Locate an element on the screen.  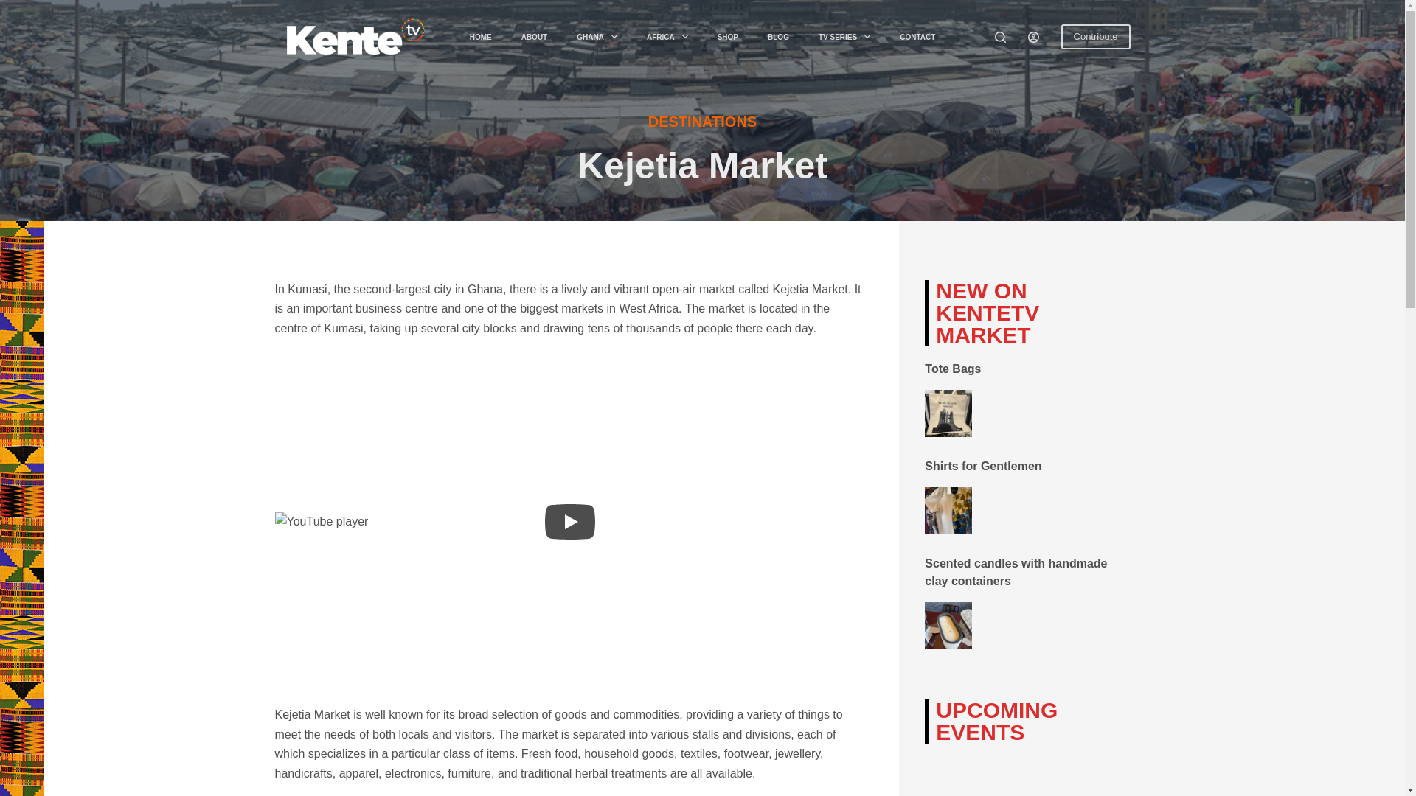
ABOUT is located at coordinates (534, 36).